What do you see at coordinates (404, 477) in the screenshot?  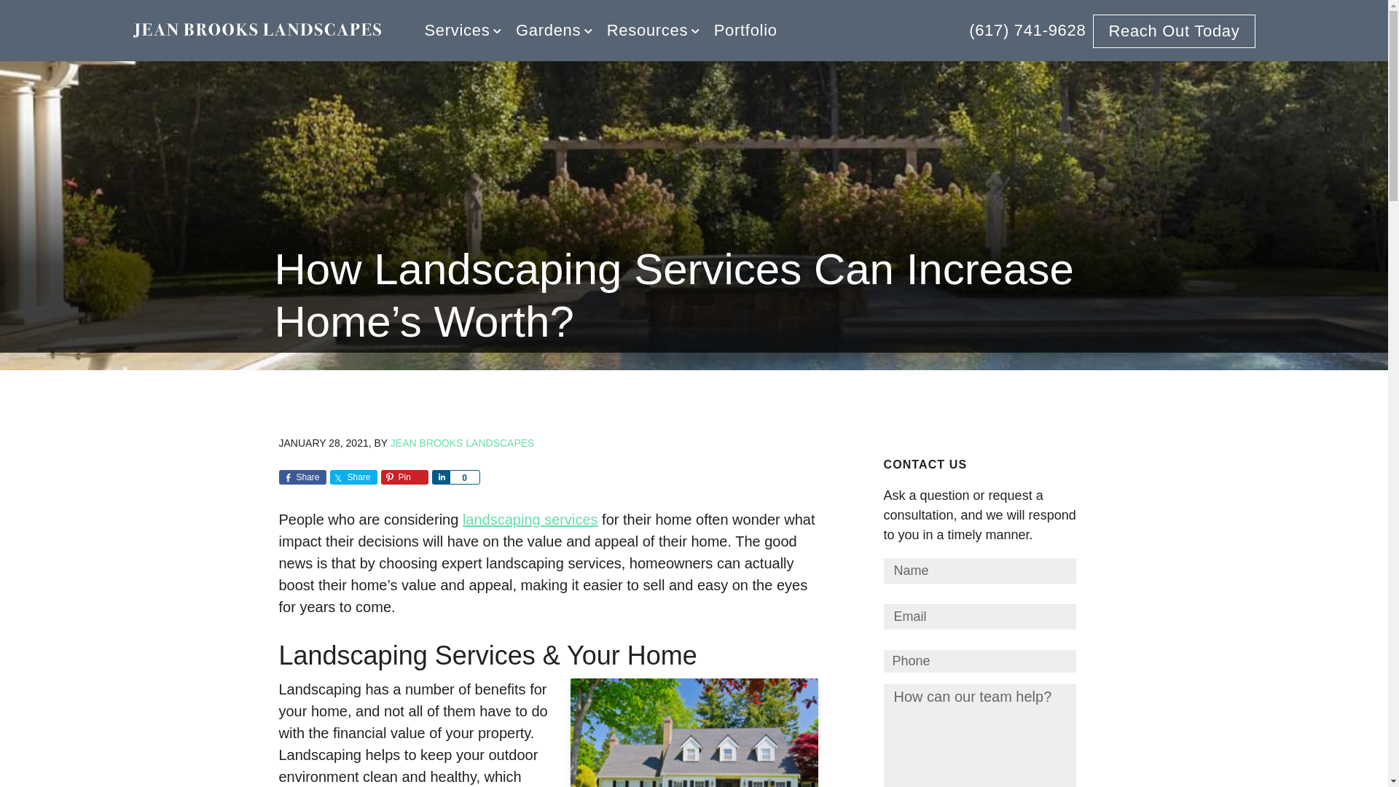 I see `Pin` at bounding box center [404, 477].